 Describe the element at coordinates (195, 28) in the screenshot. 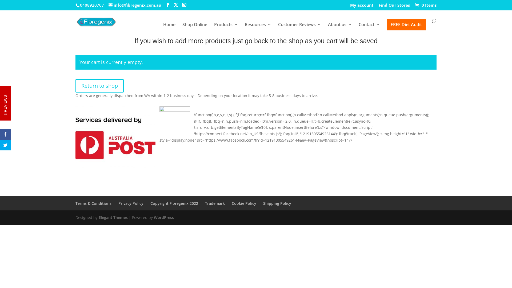

I see `Shop Online` at that location.